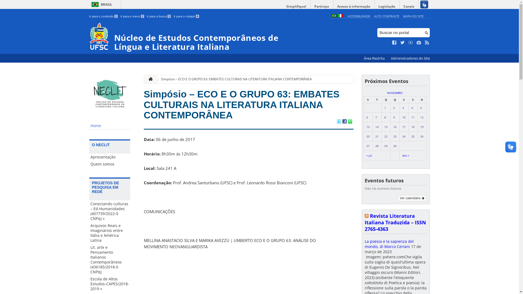 This screenshot has height=294, width=523. What do you see at coordinates (395, 93) in the screenshot?
I see `NOVEMBRO` at bounding box center [395, 93].